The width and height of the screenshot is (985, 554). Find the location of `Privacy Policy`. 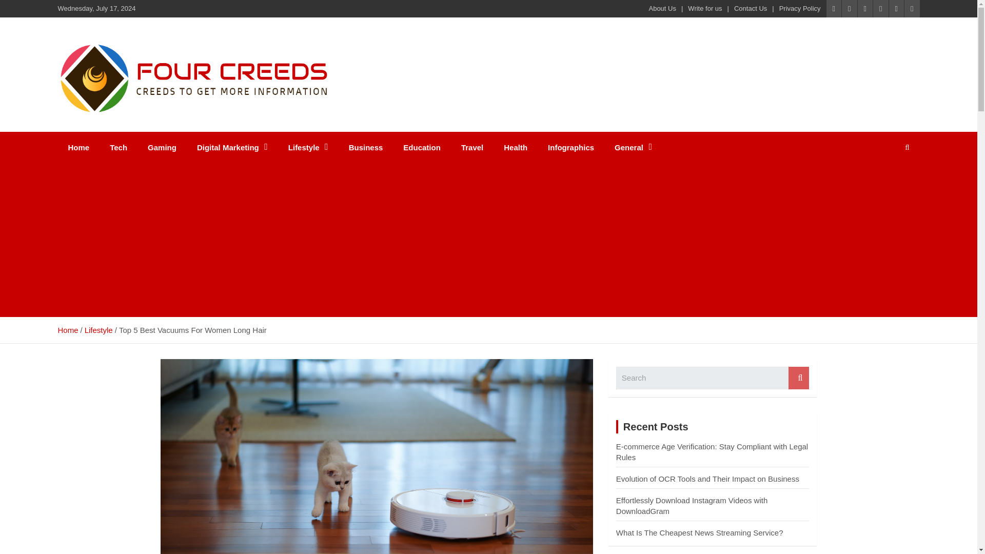

Privacy Policy is located at coordinates (799, 8).